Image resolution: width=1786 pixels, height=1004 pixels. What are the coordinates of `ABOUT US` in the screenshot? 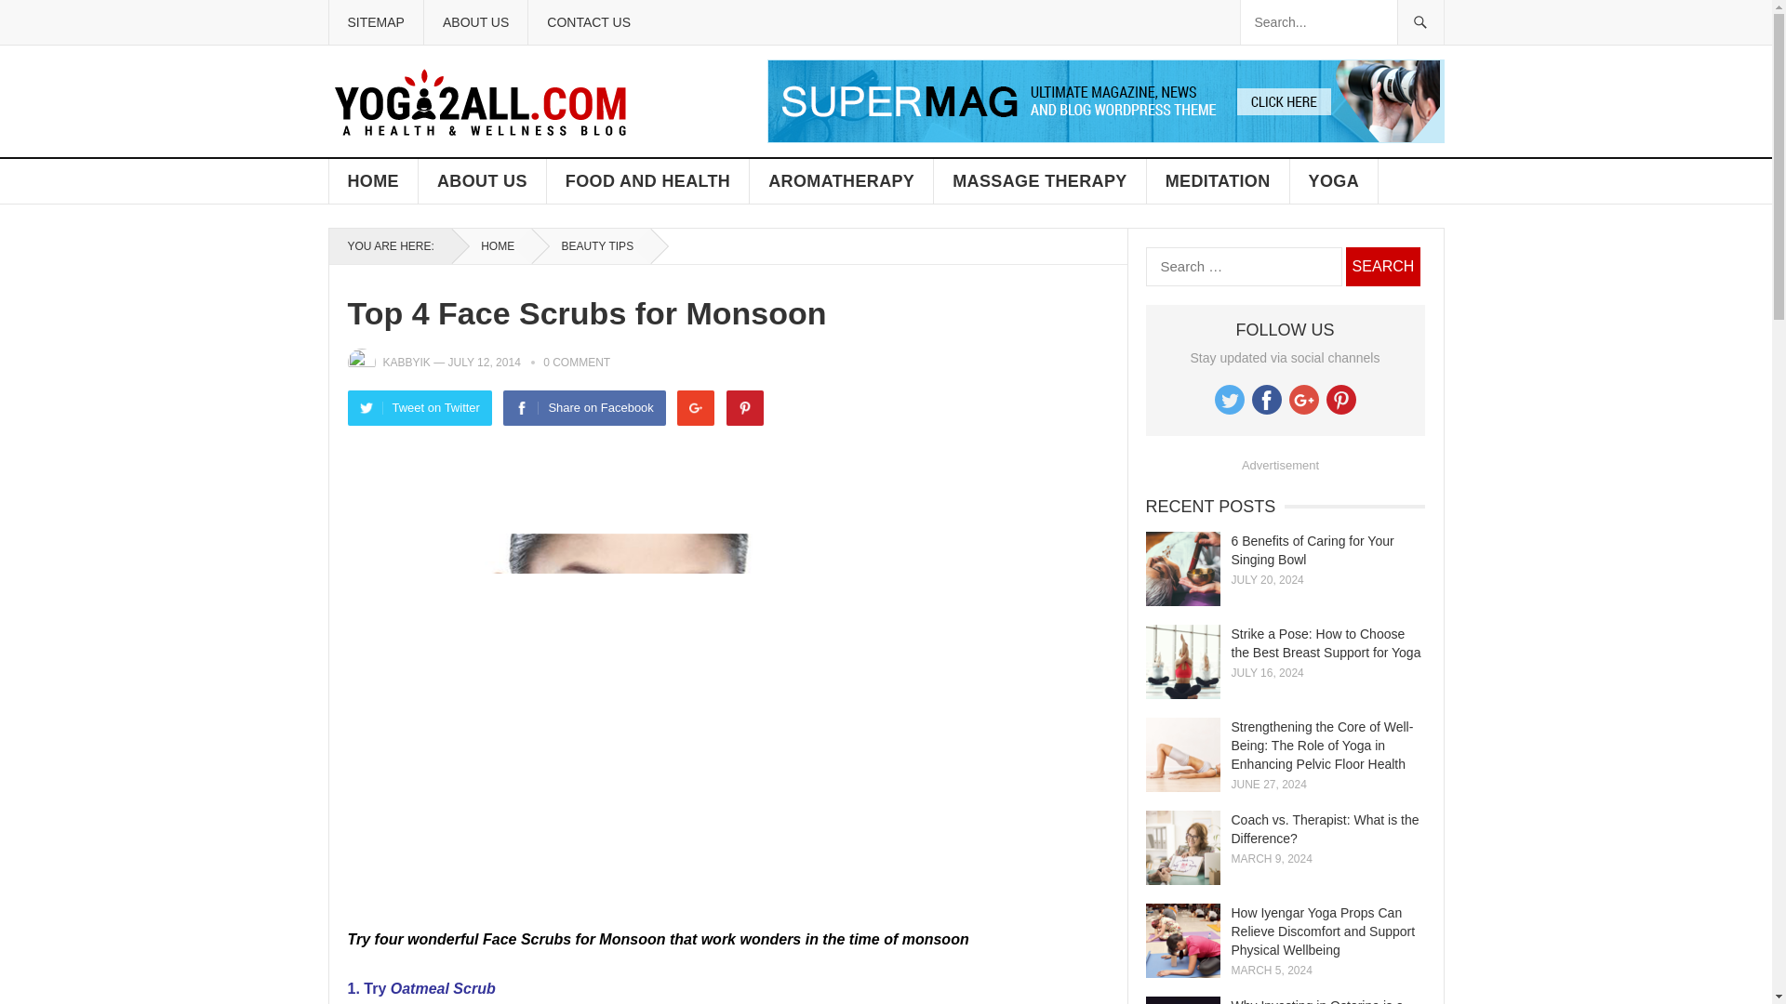 It's located at (474, 22).